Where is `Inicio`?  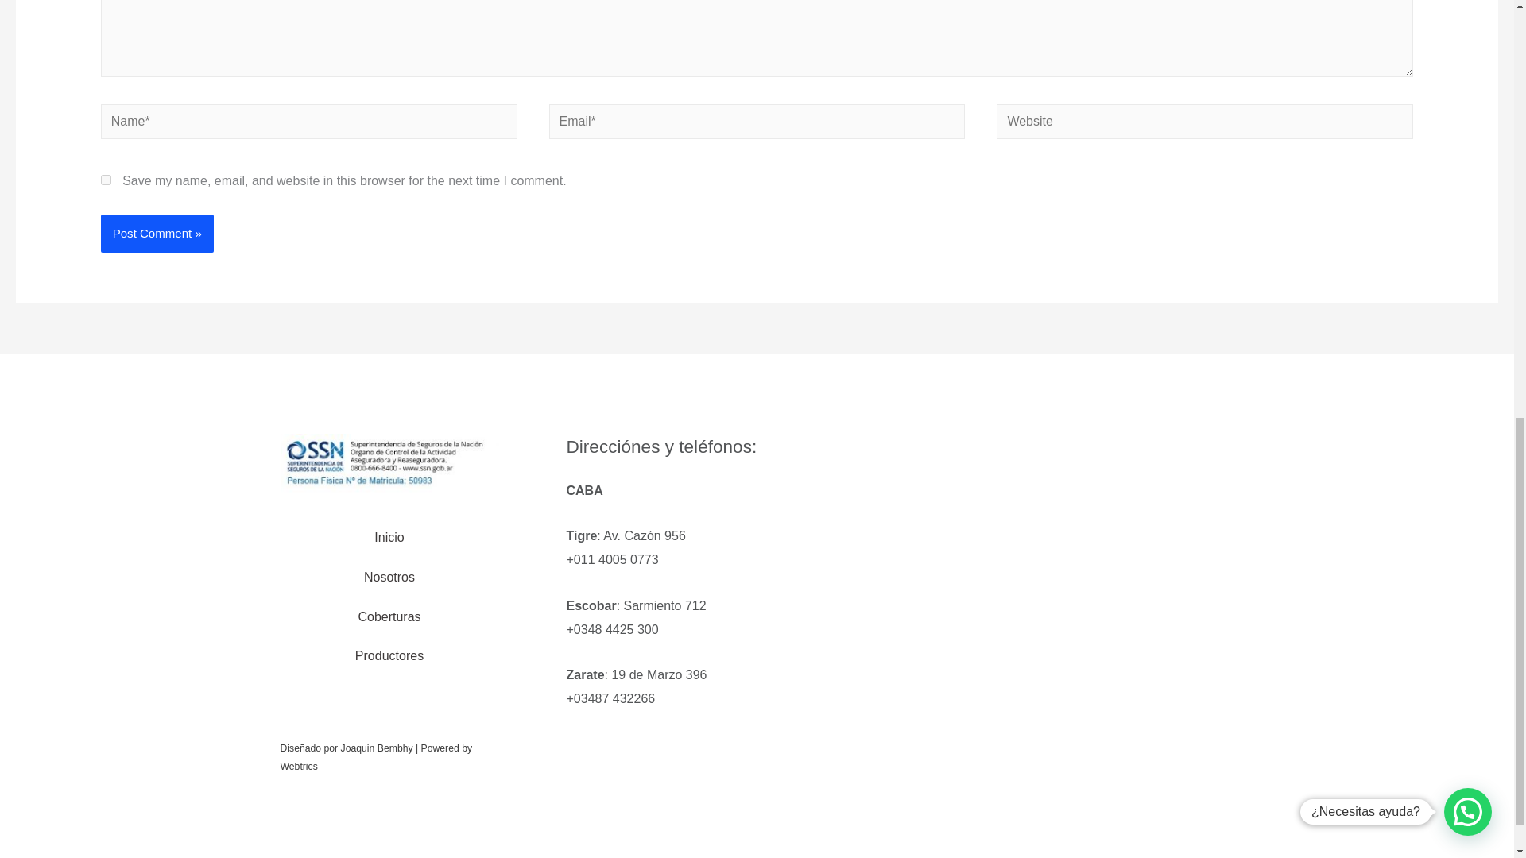 Inicio is located at coordinates (389, 538).